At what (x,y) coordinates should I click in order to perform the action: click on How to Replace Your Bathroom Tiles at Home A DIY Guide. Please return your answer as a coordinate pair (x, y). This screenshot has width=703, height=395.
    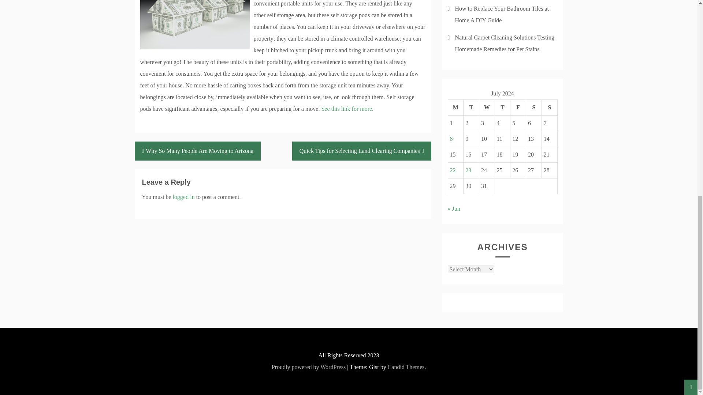
    Looking at the image, I should click on (502, 14).